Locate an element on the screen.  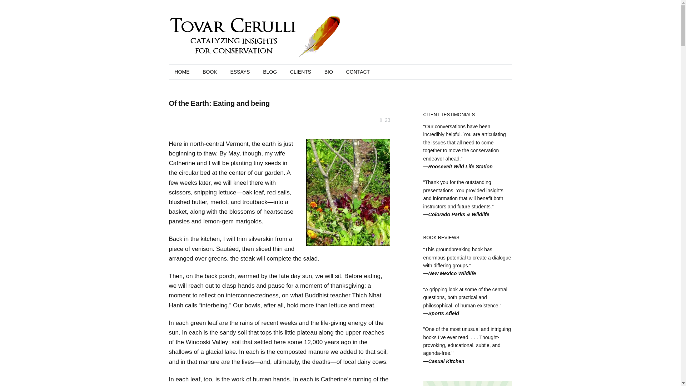
CONTACT is located at coordinates (358, 72).